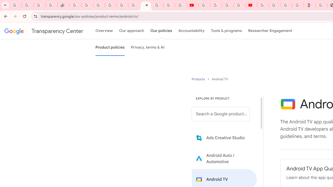 The image size is (333, 187). Describe the element at coordinates (221, 114) in the screenshot. I see `Search a Google product from below list.` at that location.